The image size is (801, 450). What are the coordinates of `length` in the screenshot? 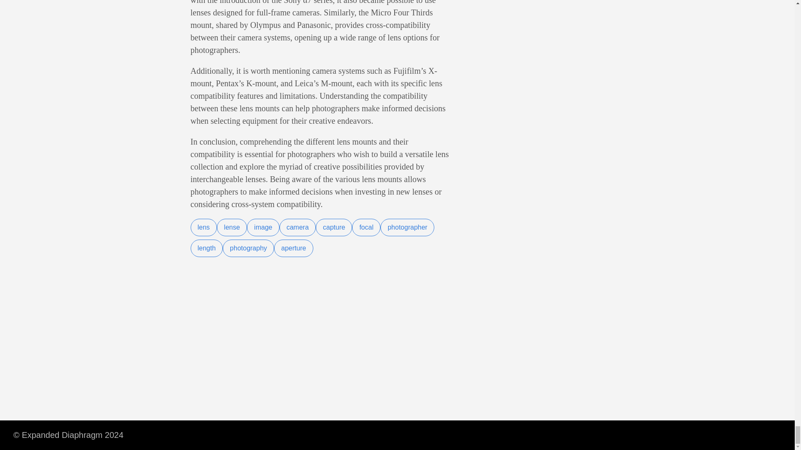 It's located at (206, 248).